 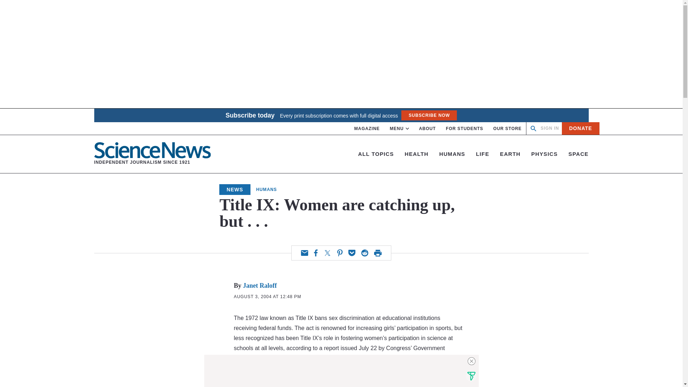 What do you see at coordinates (464, 129) in the screenshot?
I see `ALL TOPICS` at bounding box center [464, 129].